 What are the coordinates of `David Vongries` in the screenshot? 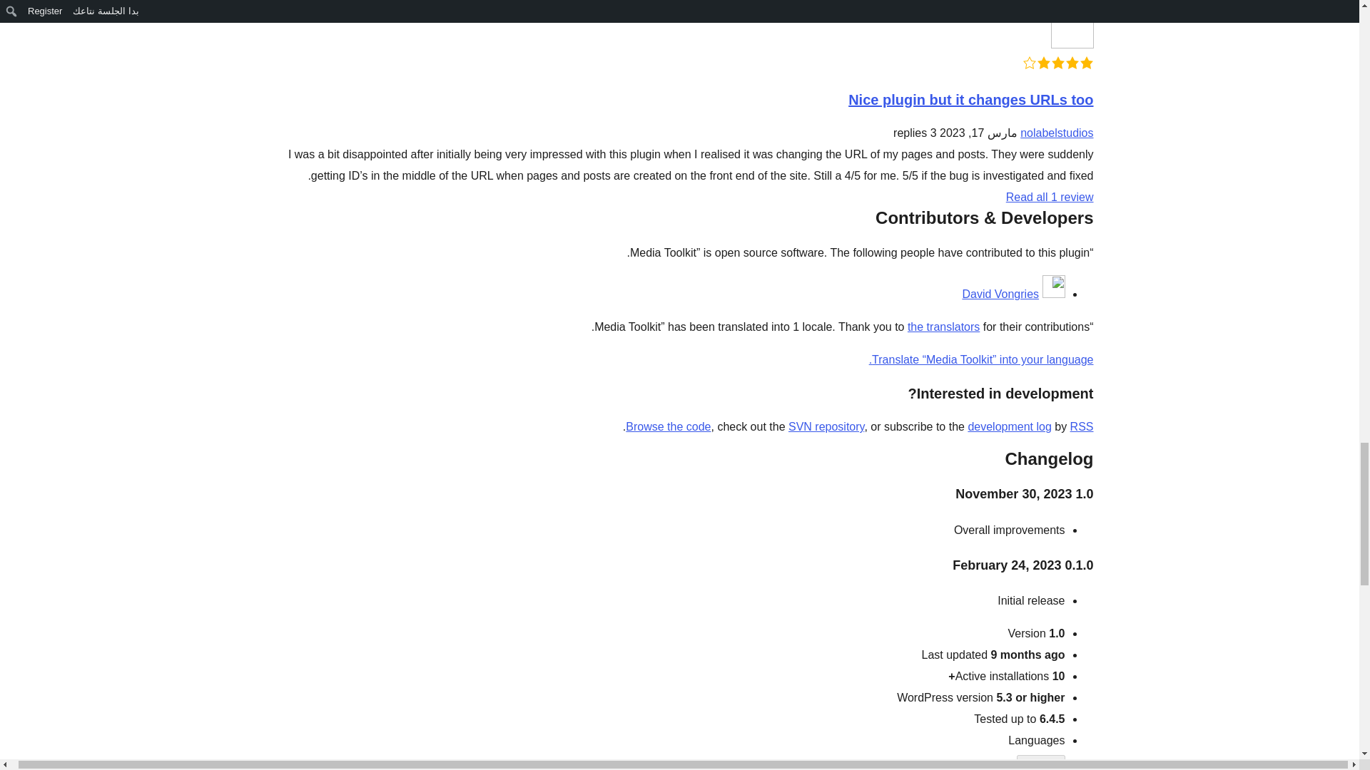 It's located at (1000, 294).